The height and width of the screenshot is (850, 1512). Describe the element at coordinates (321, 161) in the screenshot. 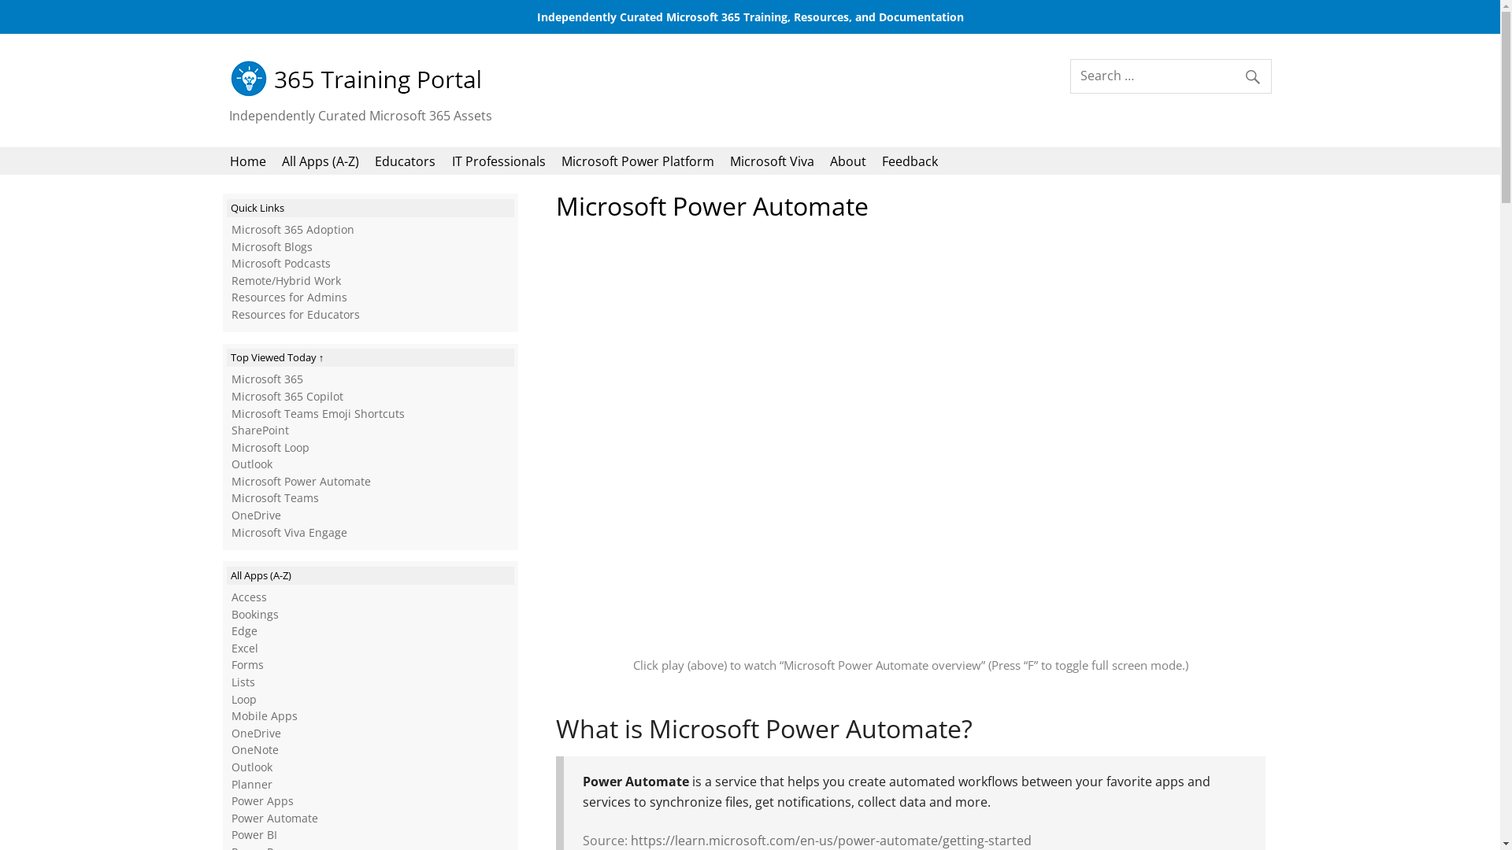

I see `All Apps (A-Z)` at that location.